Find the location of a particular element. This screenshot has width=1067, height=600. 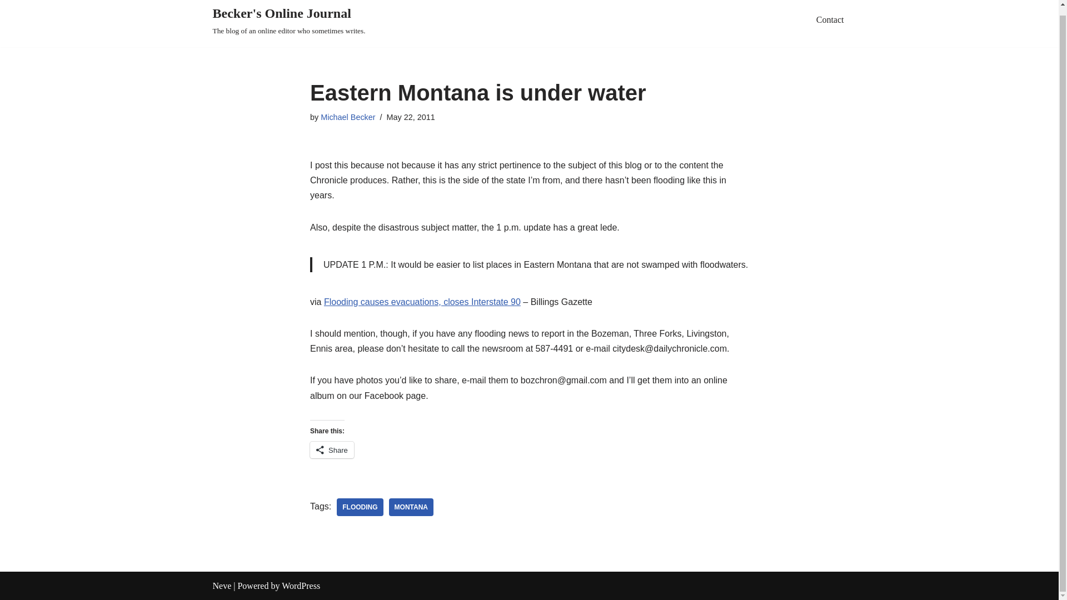

Michael Becker is located at coordinates (348, 117).